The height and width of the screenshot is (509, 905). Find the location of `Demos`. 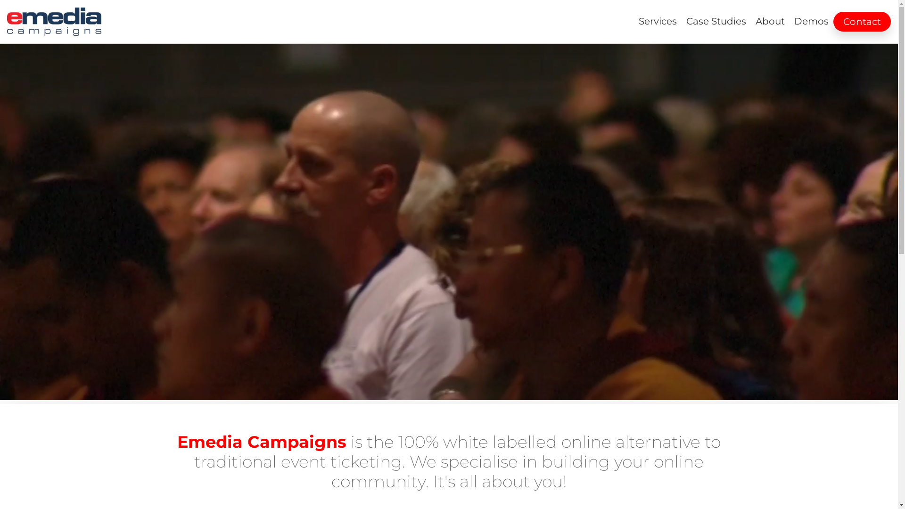

Demos is located at coordinates (812, 21).